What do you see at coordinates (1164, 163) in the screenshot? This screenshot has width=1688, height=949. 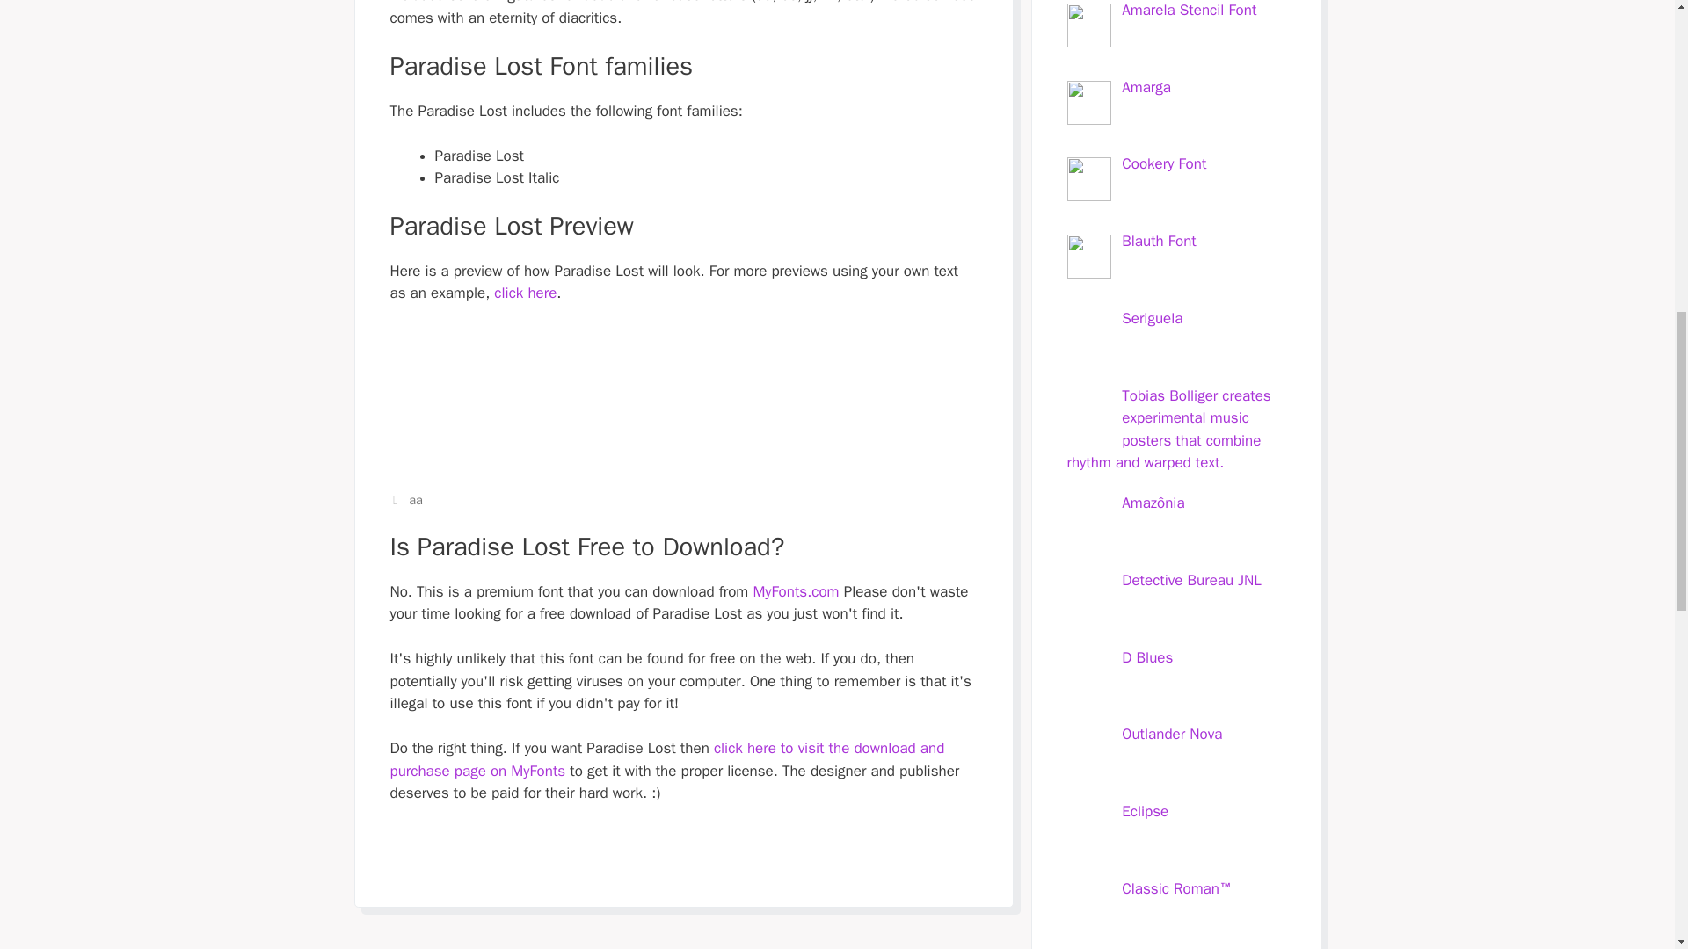 I see `Cookery Font` at bounding box center [1164, 163].